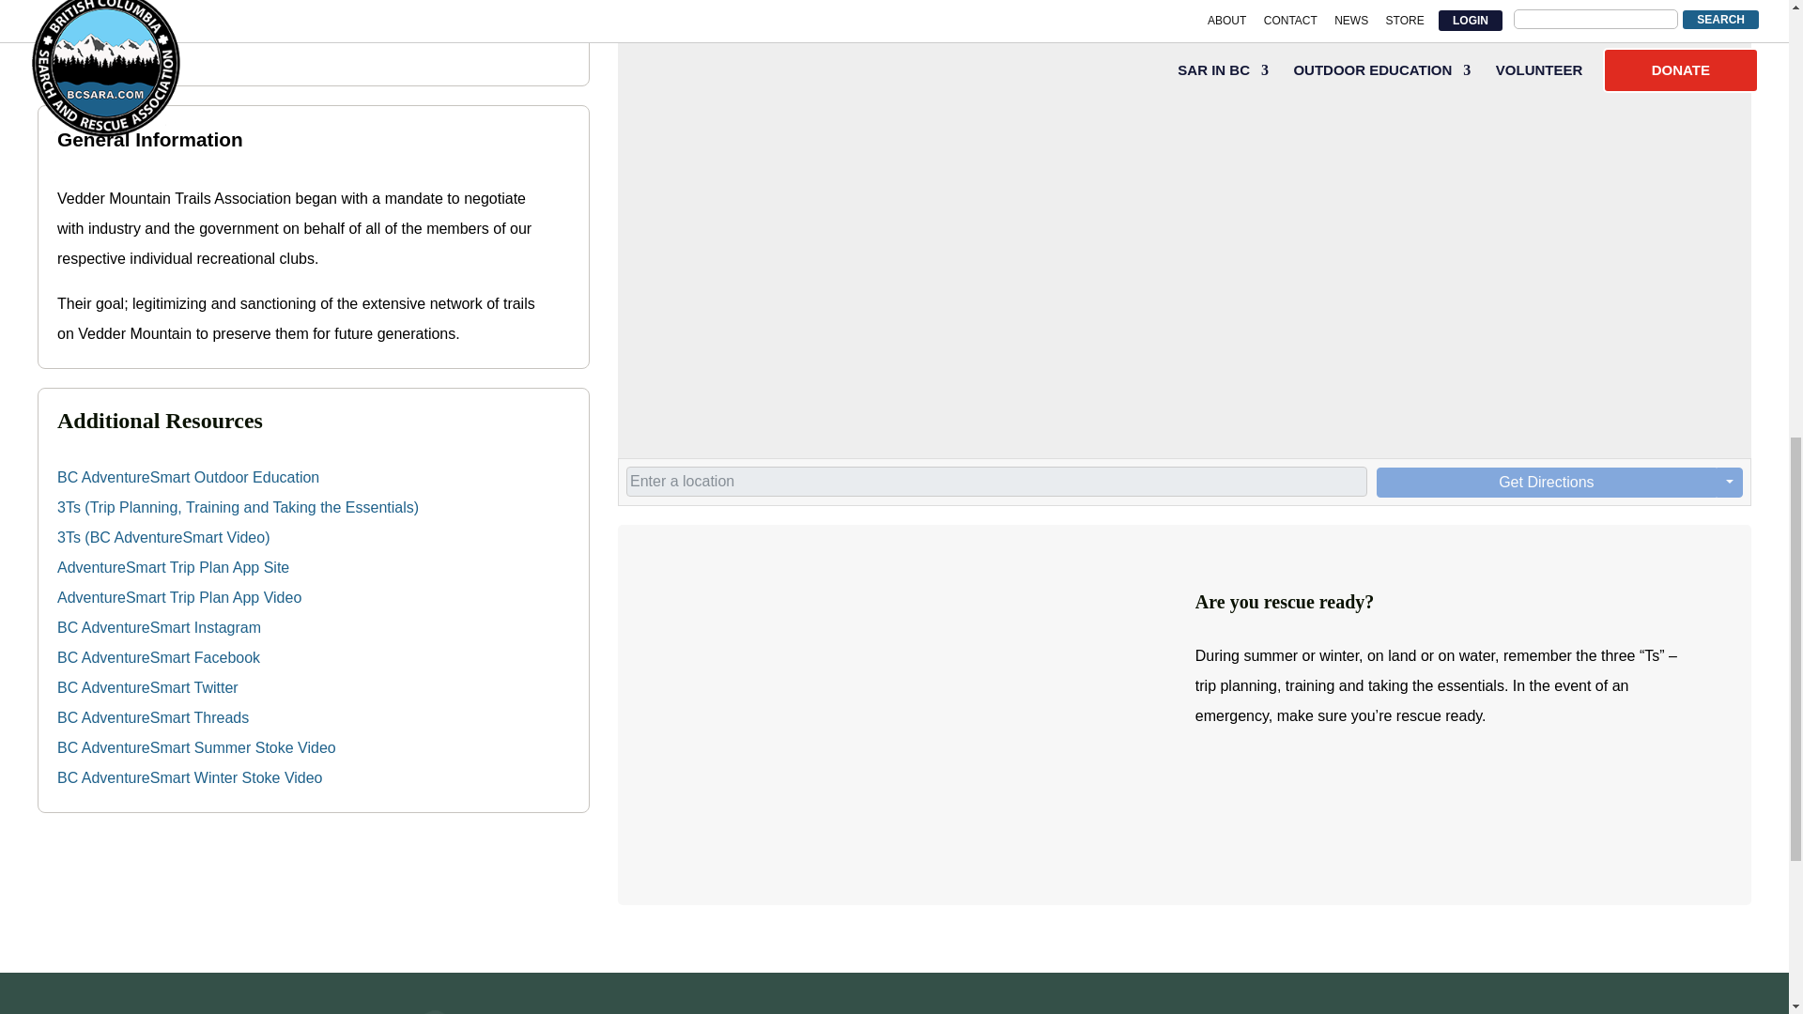 Image resolution: width=1803 pixels, height=1014 pixels. Describe the element at coordinates (158, 657) in the screenshot. I see `BC AdventureSmart Facebook` at that location.